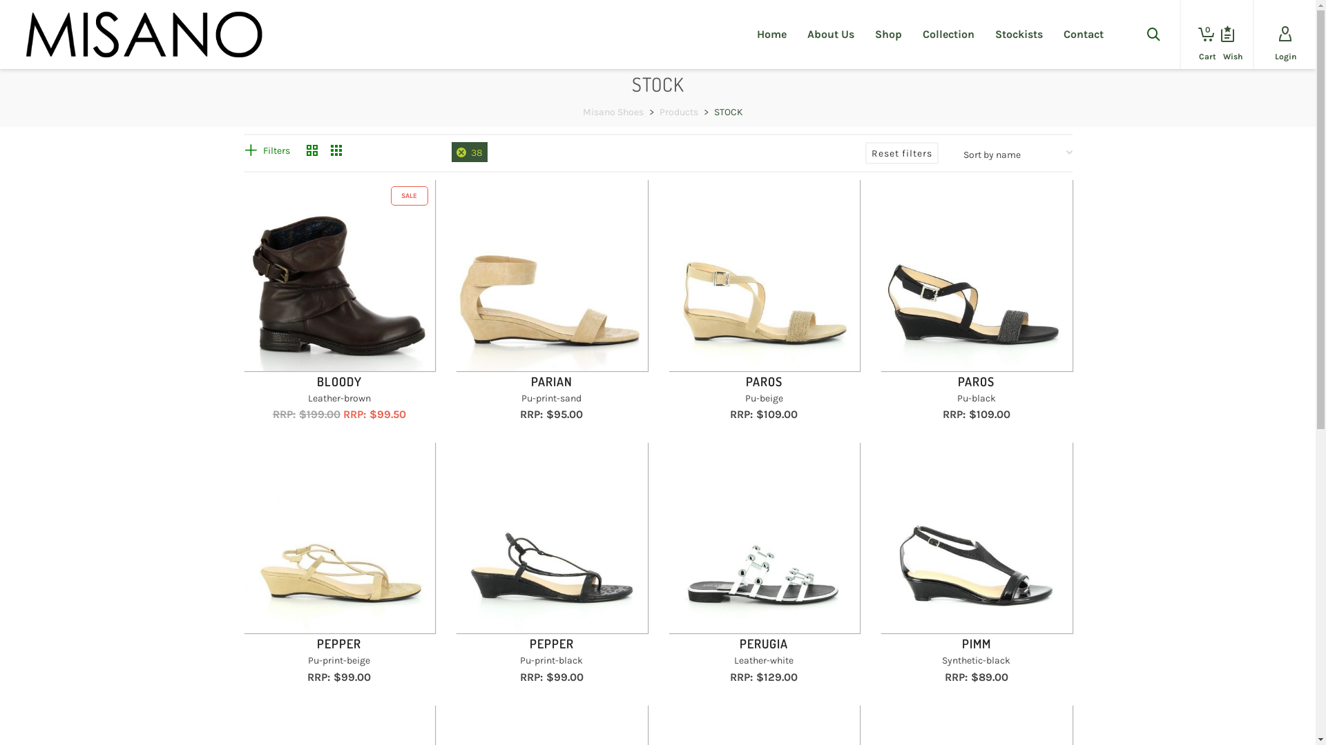 The height and width of the screenshot is (745, 1326). I want to click on Shop, so click(888, 34).